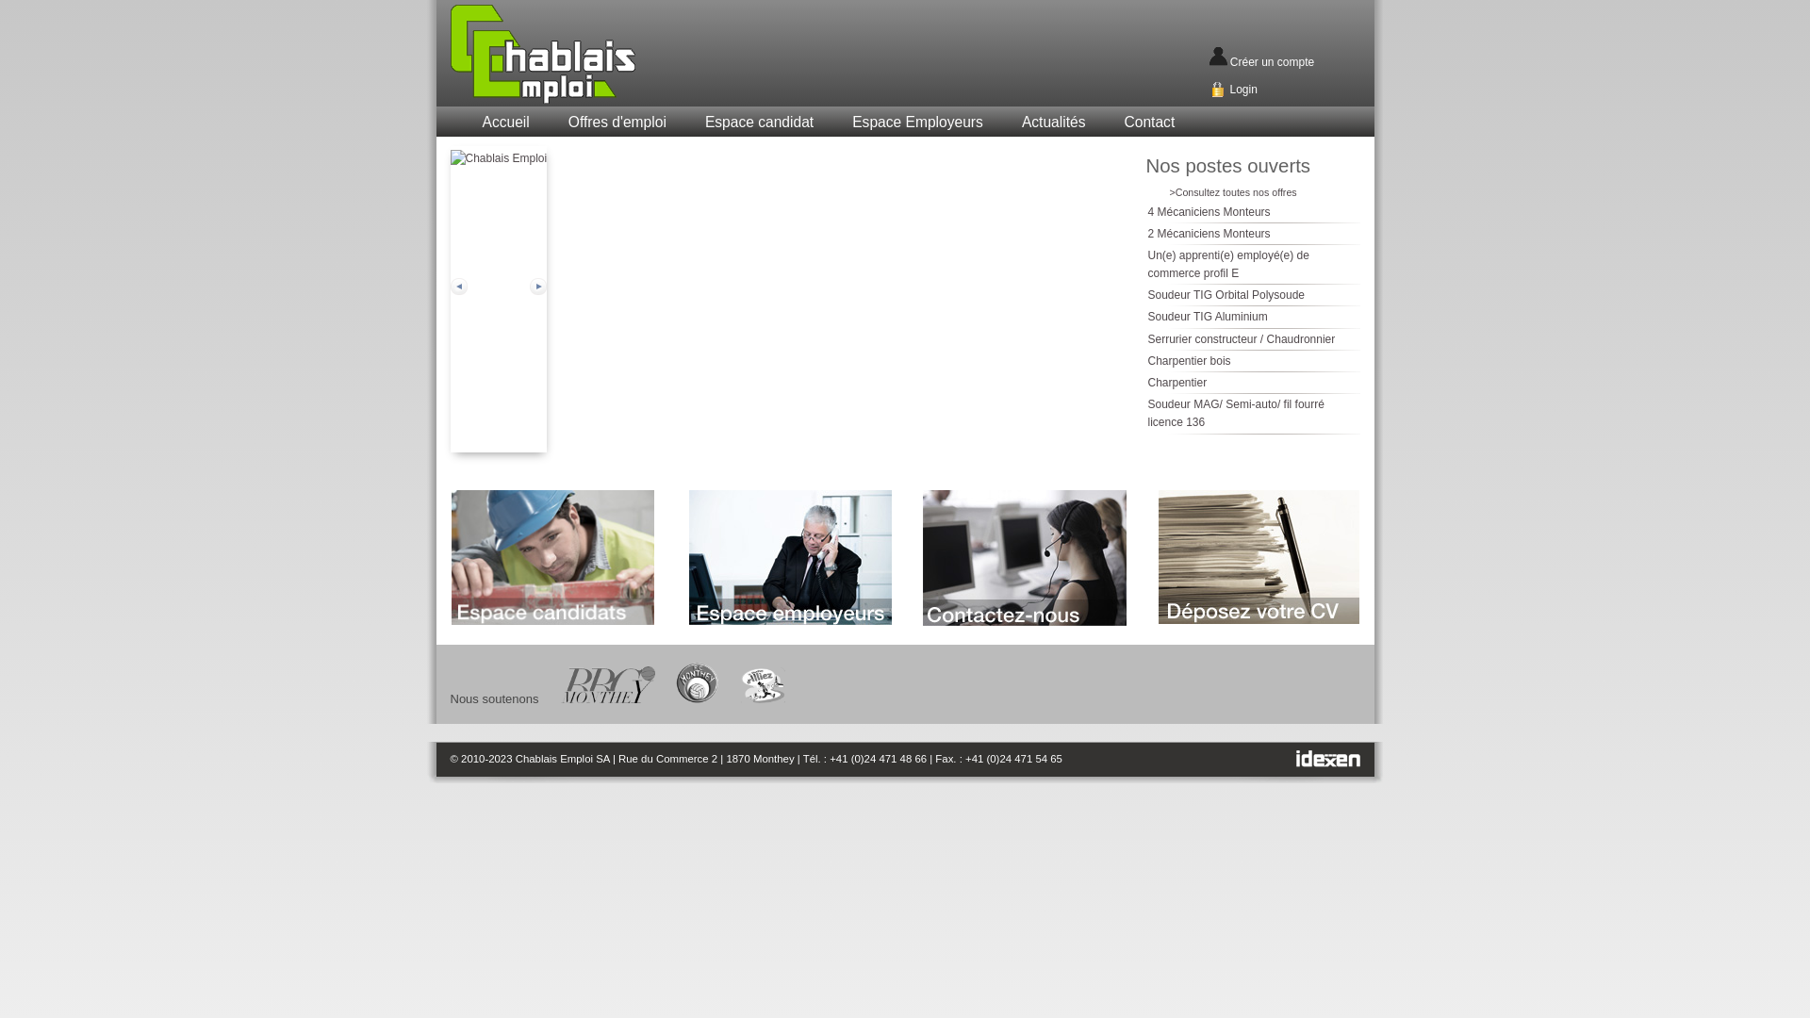 This screenshot has width=1810, height=1018. Describe the element at coordinates (1242, 90) in the screenshot. I see `Login` at that location.